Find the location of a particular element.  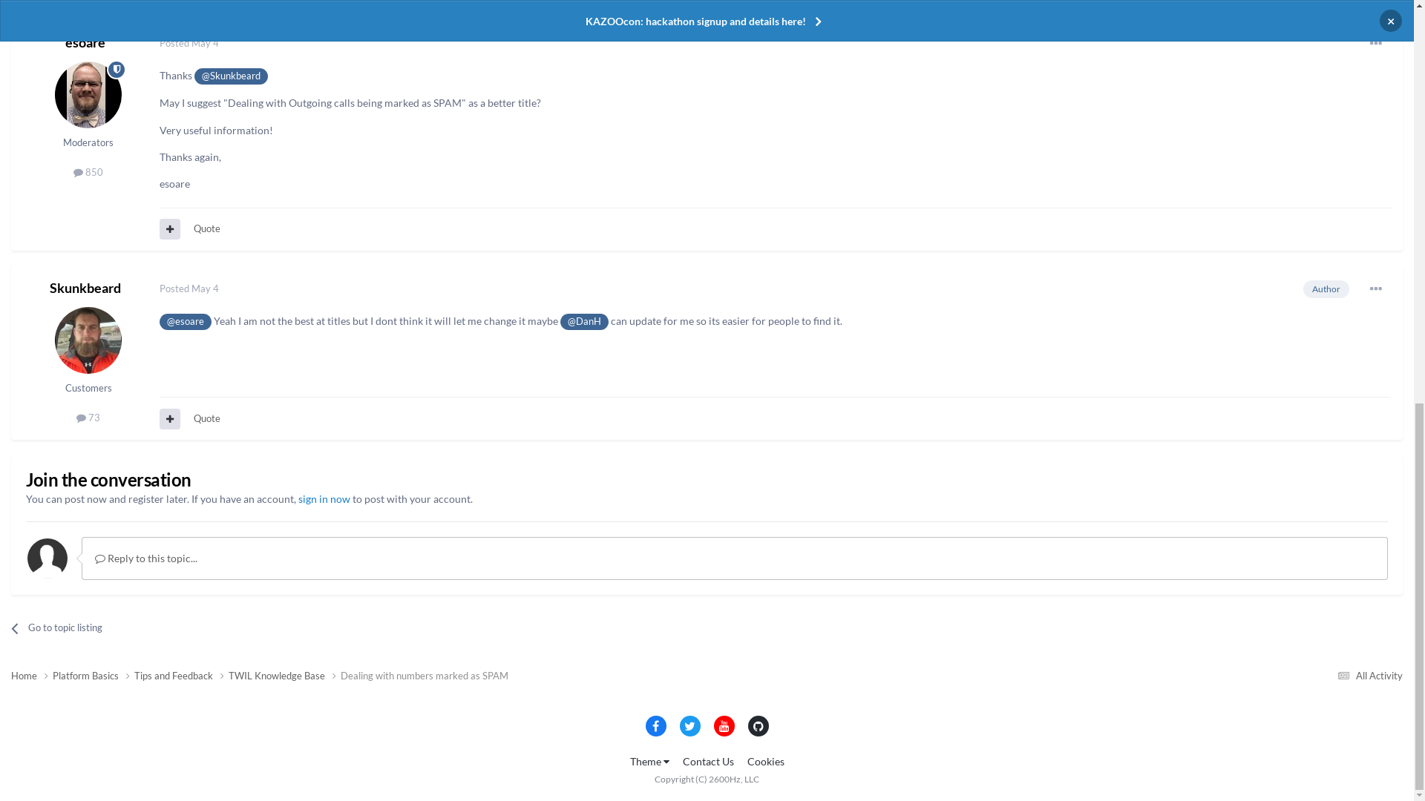

Tips and Feedback is located at coordinates (181, 197).